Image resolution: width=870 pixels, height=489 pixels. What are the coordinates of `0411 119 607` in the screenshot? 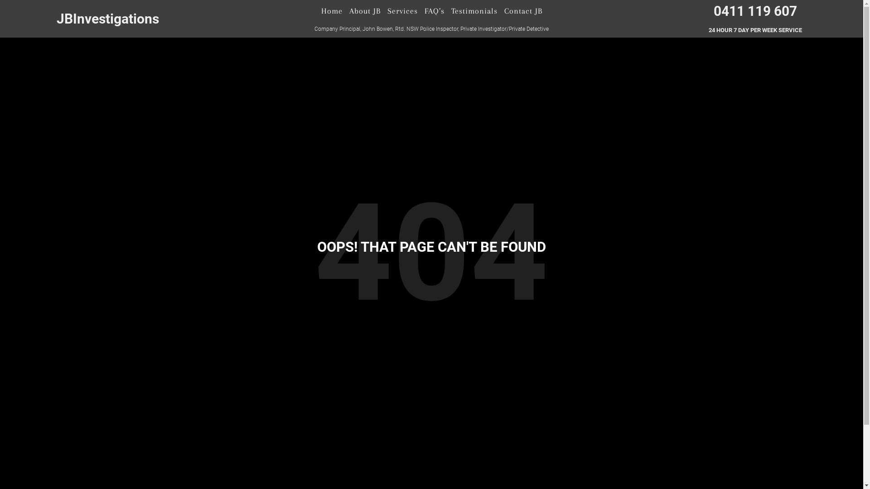 It's located at (755, 11).